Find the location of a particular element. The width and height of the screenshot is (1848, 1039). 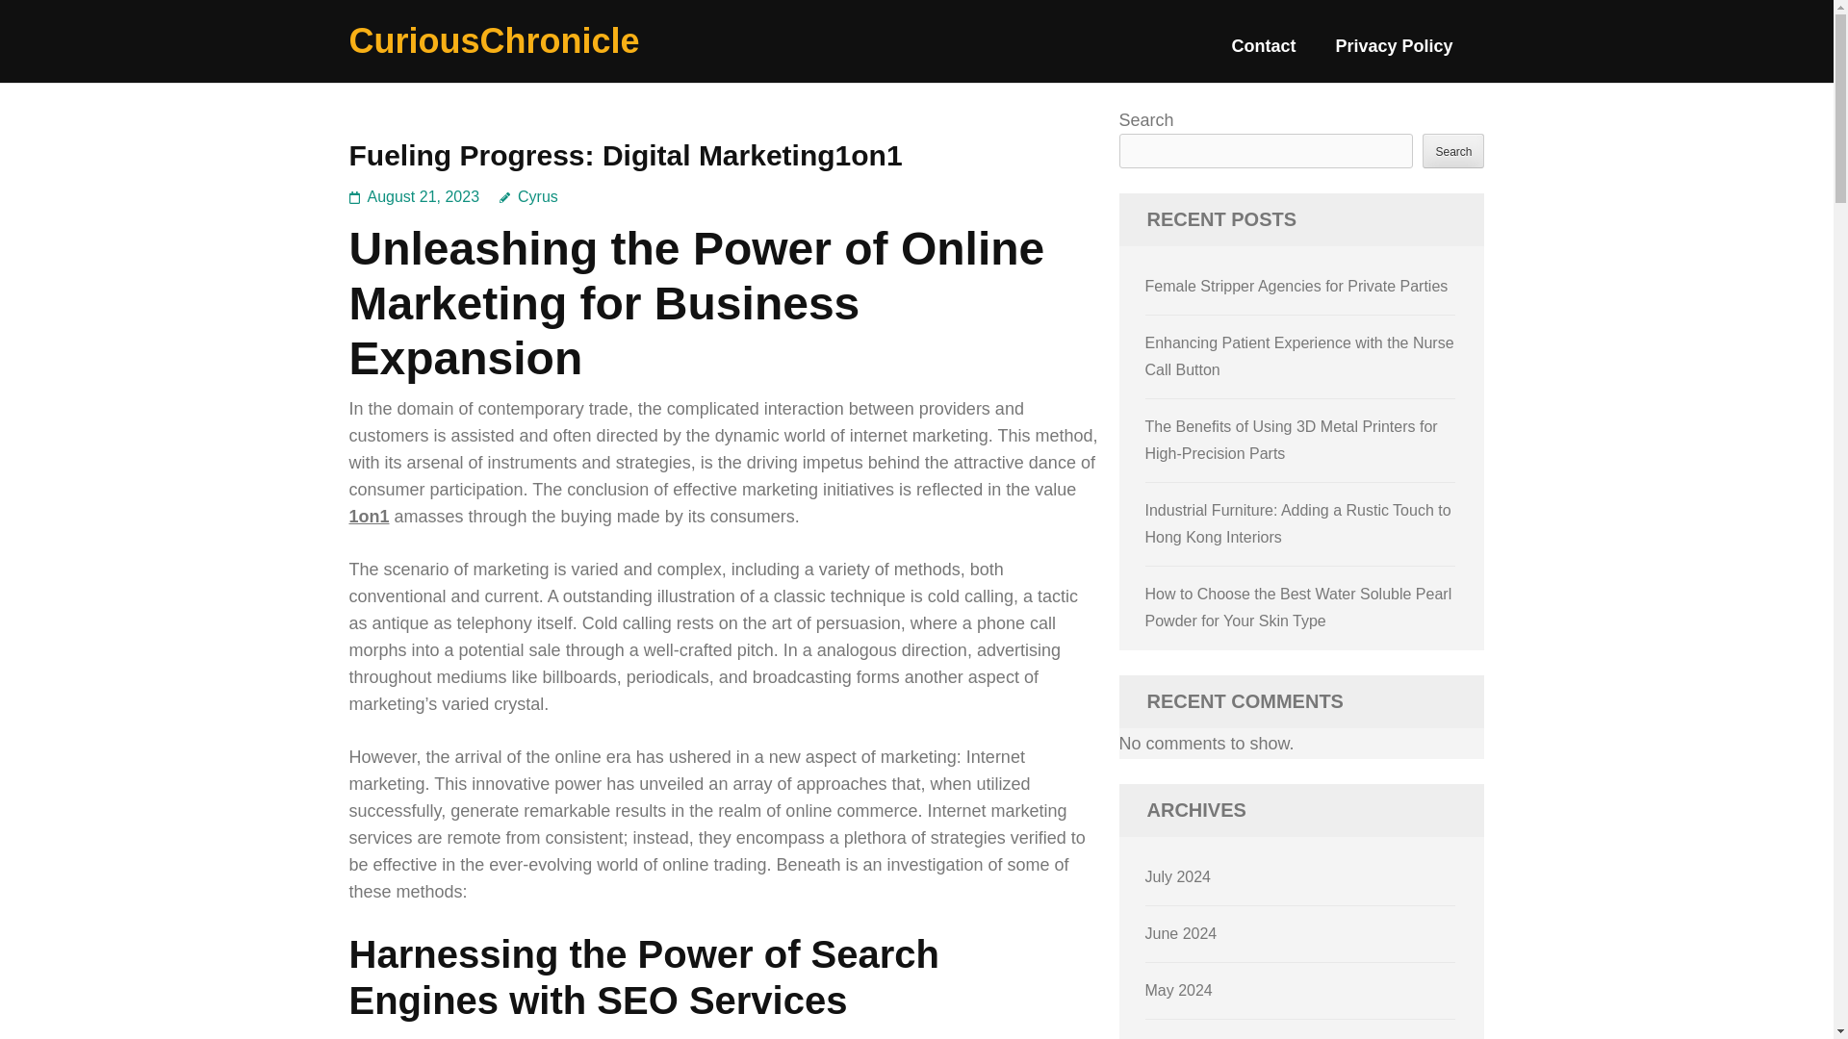

May 2024 is located at coordinates (1178, 989).